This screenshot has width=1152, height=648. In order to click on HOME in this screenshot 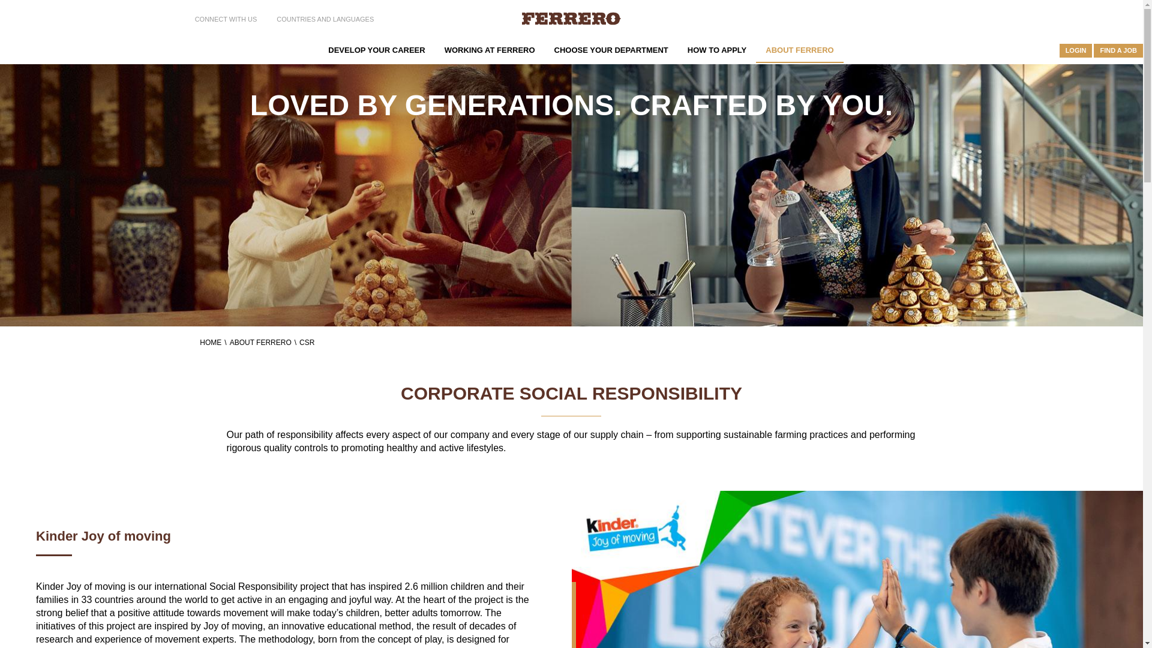, I will do `click(309, 50)`.